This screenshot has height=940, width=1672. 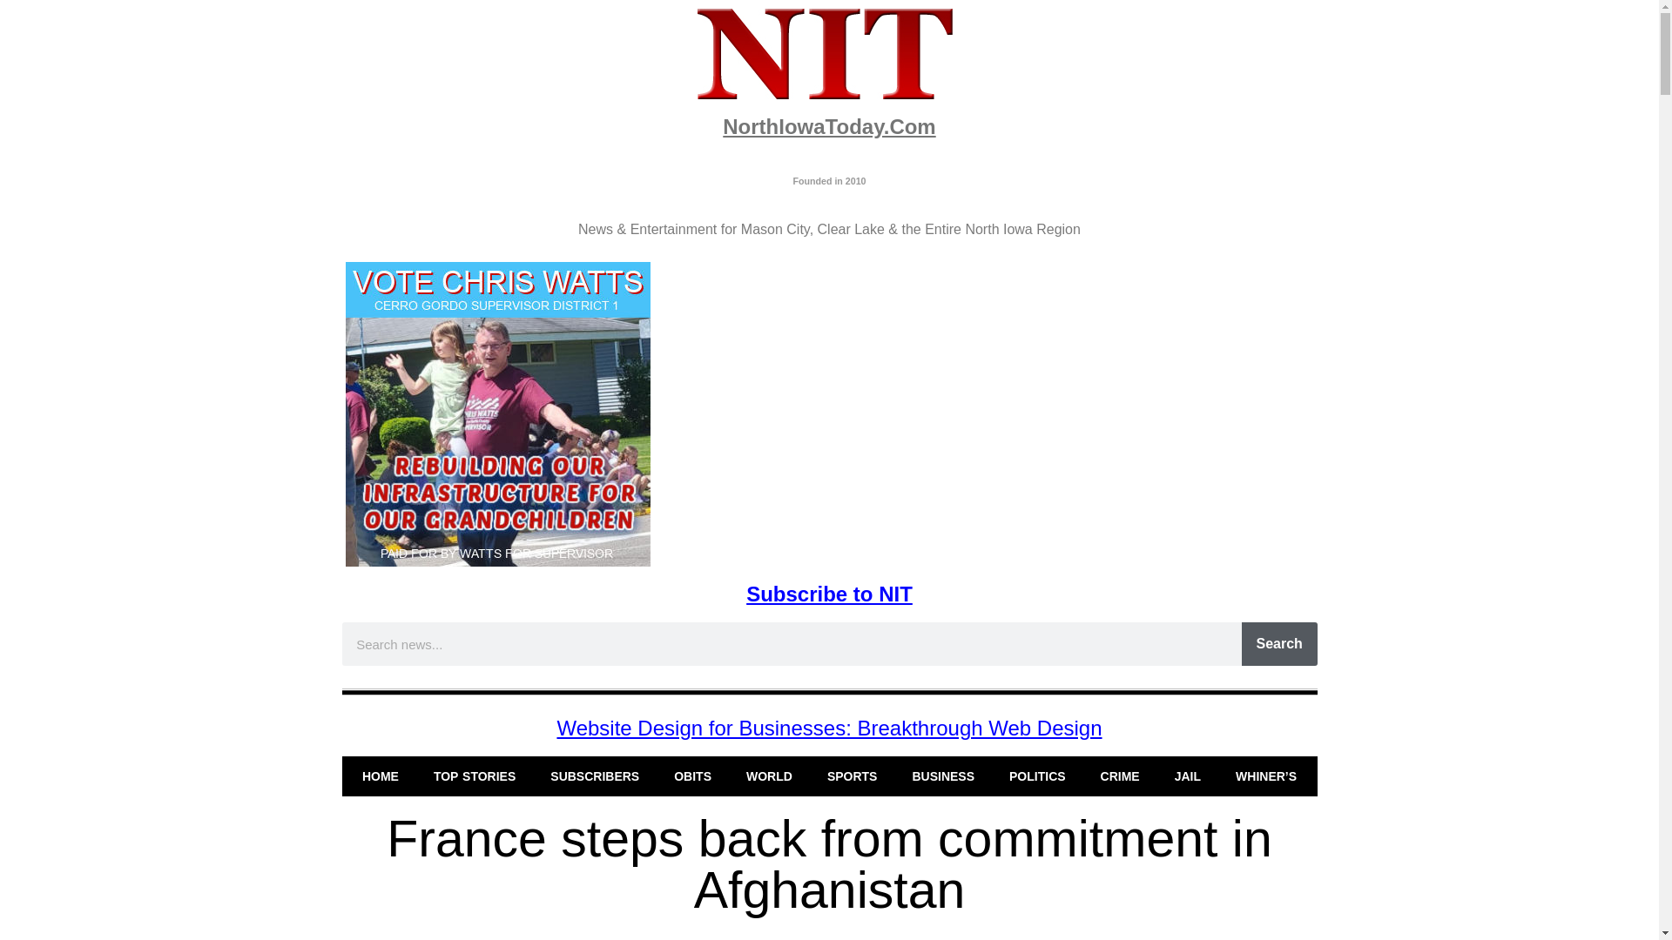 What do you see at coordinates (595, 776) in the screenshot?
I see `SUBSCRIBERS` at bounding box center [595, 776].